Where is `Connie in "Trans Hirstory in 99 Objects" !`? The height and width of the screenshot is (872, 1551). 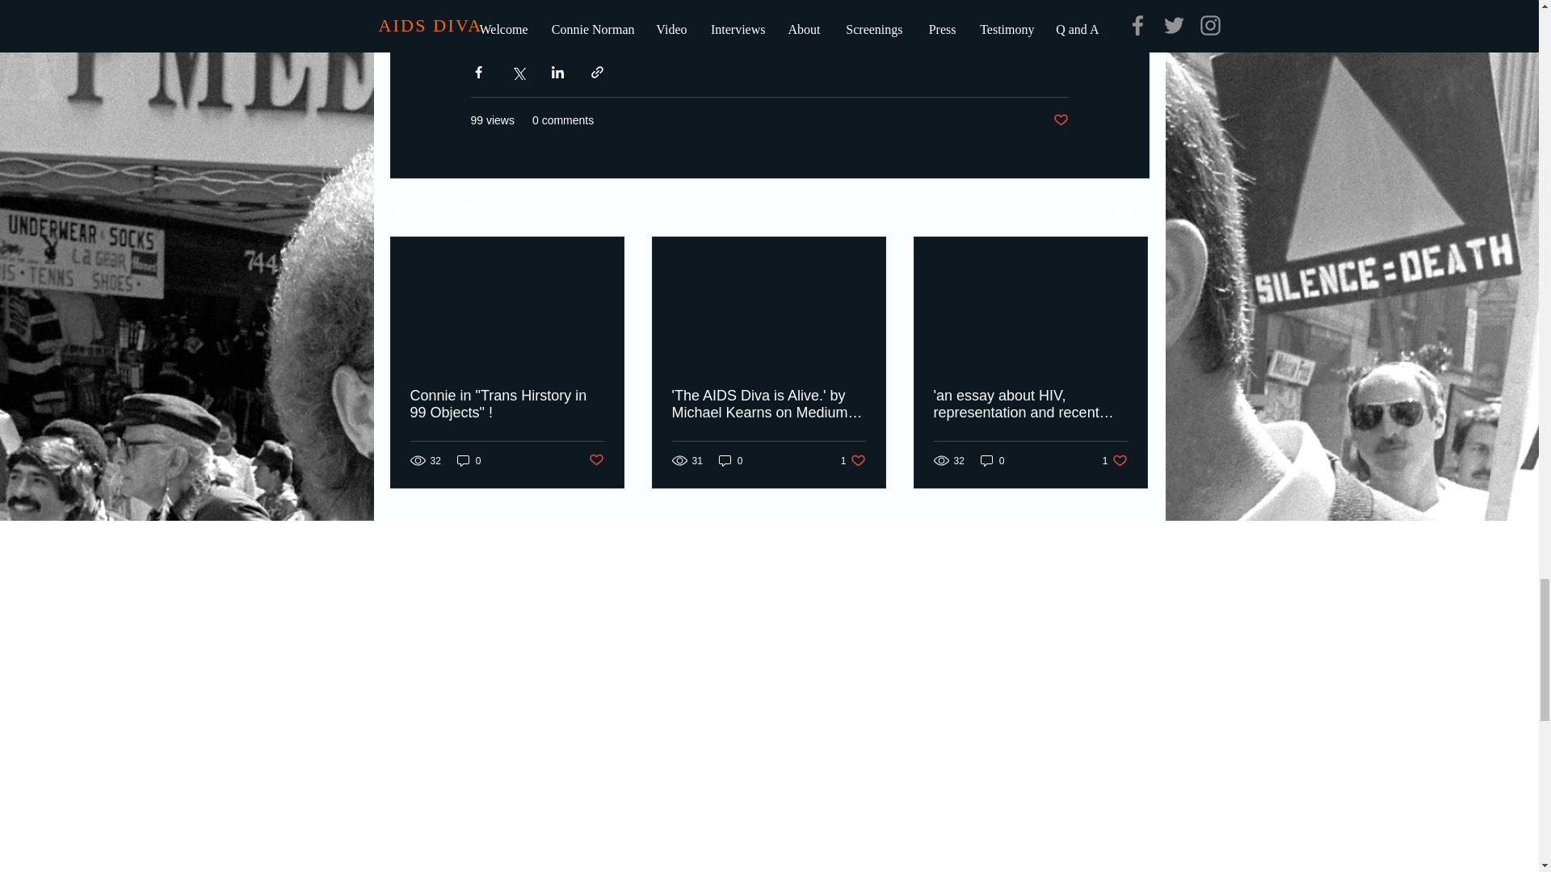
Connie in "Trans Hirstory in 99 Objects" ! is located at coordinates (730, 460).